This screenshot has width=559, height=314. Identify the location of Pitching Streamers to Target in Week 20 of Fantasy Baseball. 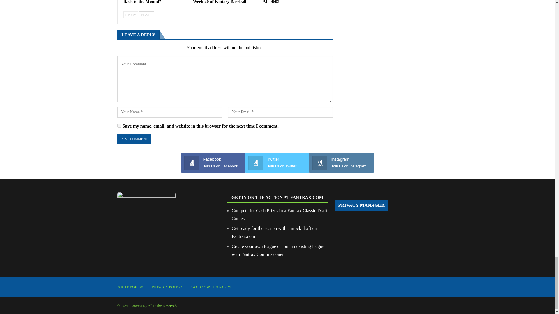
(222, 2).